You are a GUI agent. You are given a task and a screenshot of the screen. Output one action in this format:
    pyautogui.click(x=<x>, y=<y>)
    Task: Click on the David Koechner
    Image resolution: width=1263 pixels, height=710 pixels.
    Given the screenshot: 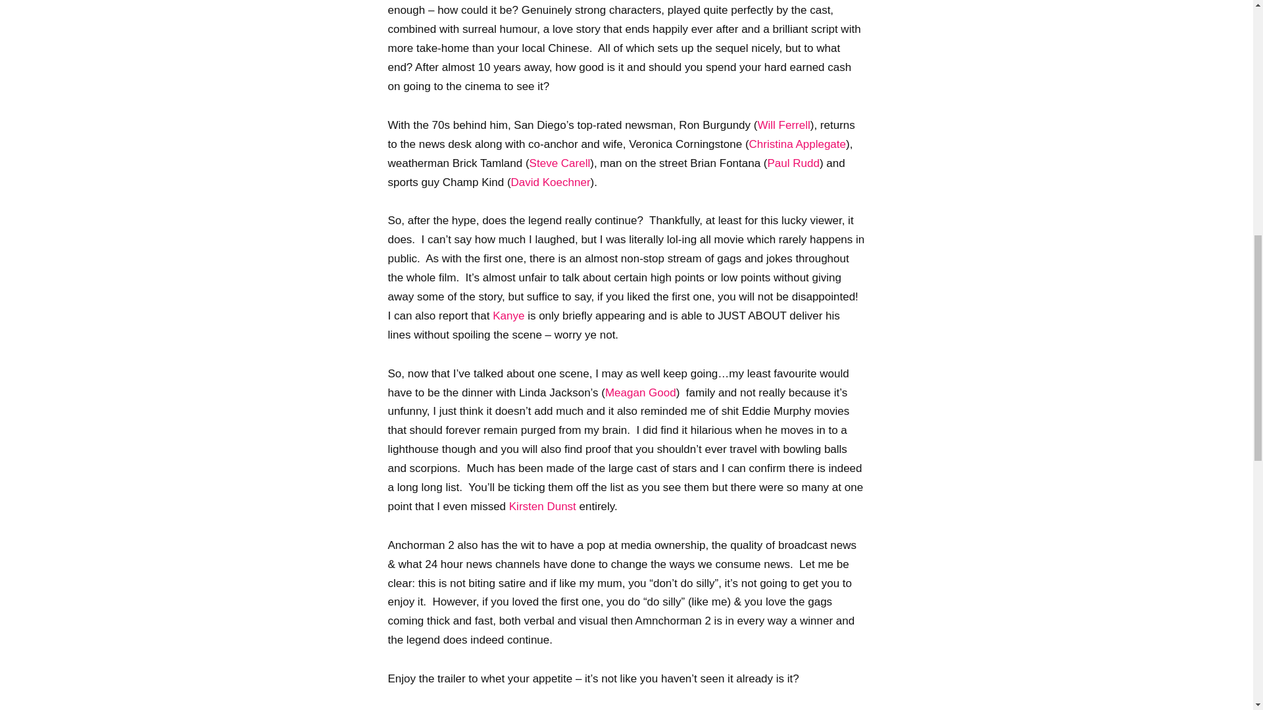 What is the action you would take?
    pyautogui.click(x=551, y=182)
    